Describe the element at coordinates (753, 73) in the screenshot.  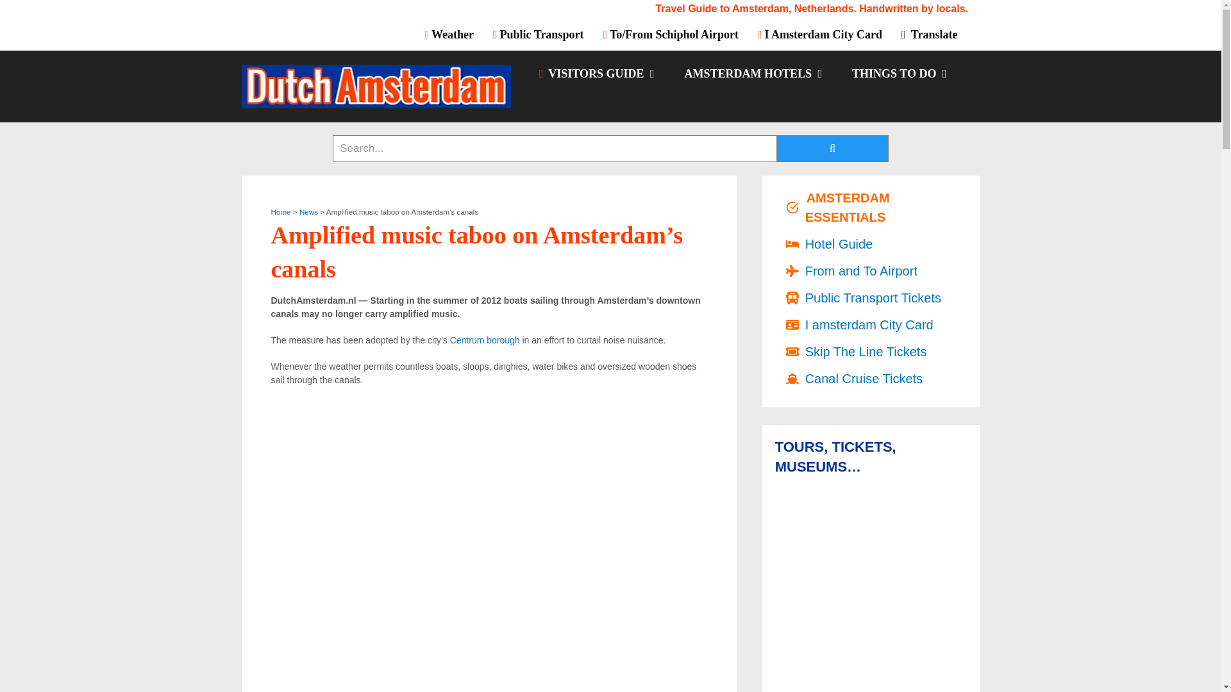
I see `AMSTERDAM HOTELS` at that location.